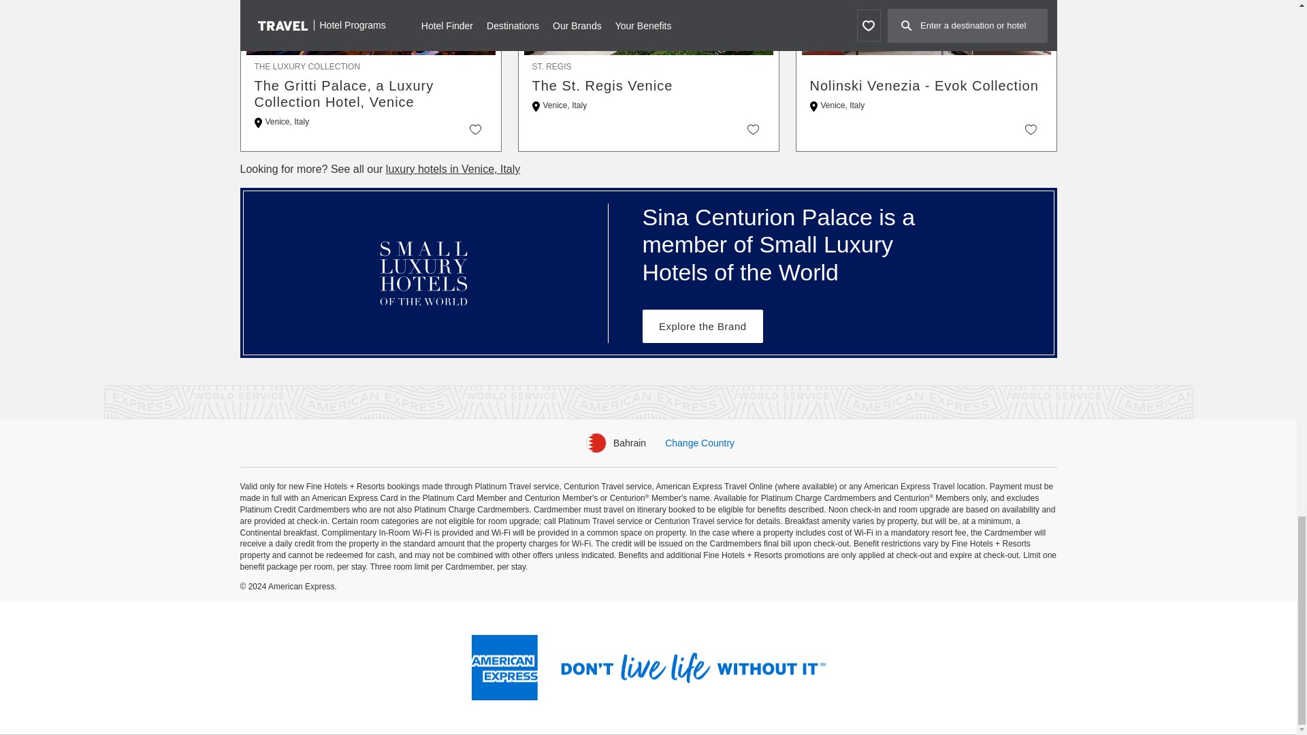  I want to click on The St. Regis Venice, so click(648, 86).